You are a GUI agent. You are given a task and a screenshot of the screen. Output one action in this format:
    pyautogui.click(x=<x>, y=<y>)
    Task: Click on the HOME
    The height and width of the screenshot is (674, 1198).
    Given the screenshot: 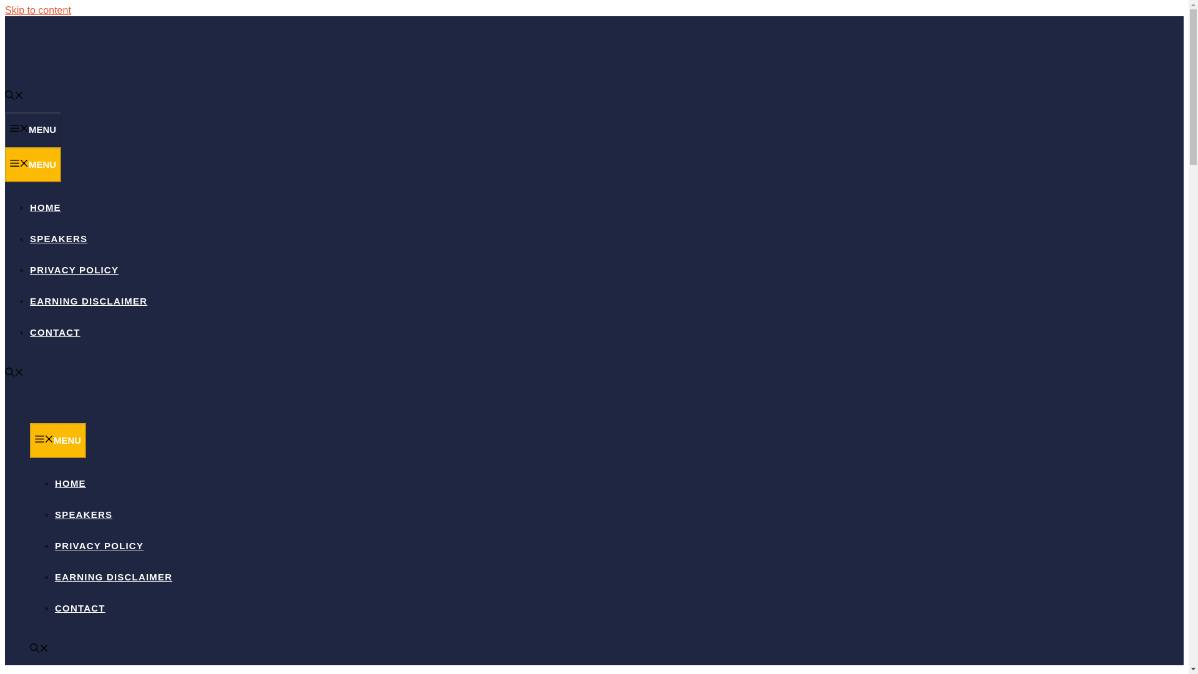 What is the action you would take?
    pyautogui.click(x=71, y=483)
    